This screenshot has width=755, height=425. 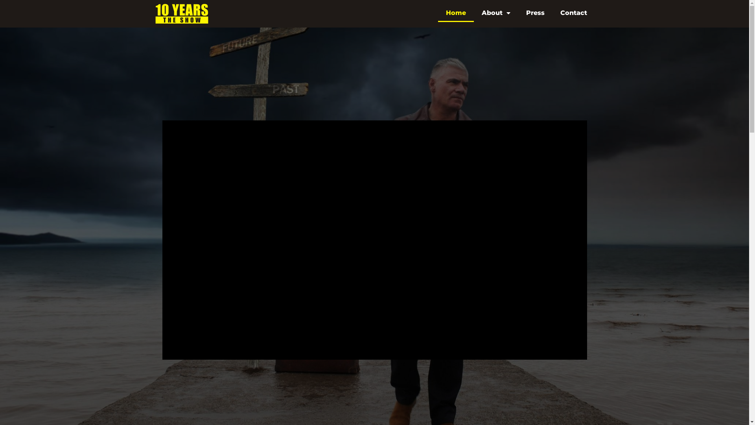 What do you see at coordinates (573, 13) in the screenshot?
I see `Contact` at bounding box center [573, 13].